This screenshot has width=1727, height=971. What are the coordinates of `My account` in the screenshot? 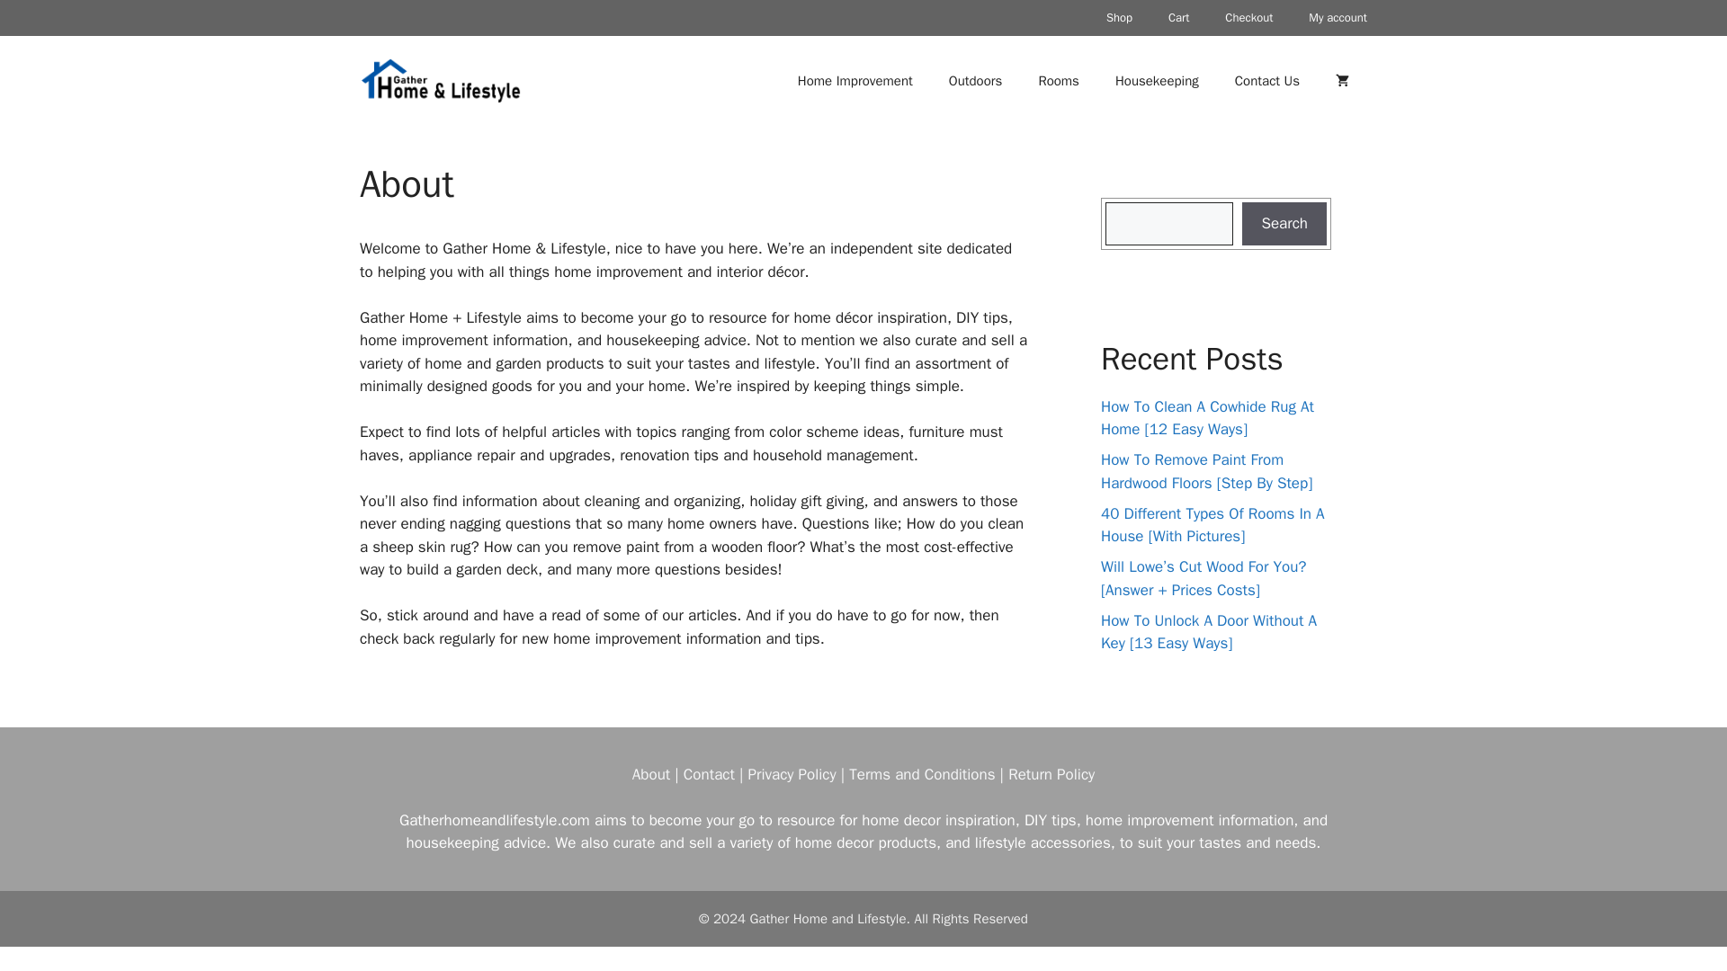 It's located at (1337, 18).